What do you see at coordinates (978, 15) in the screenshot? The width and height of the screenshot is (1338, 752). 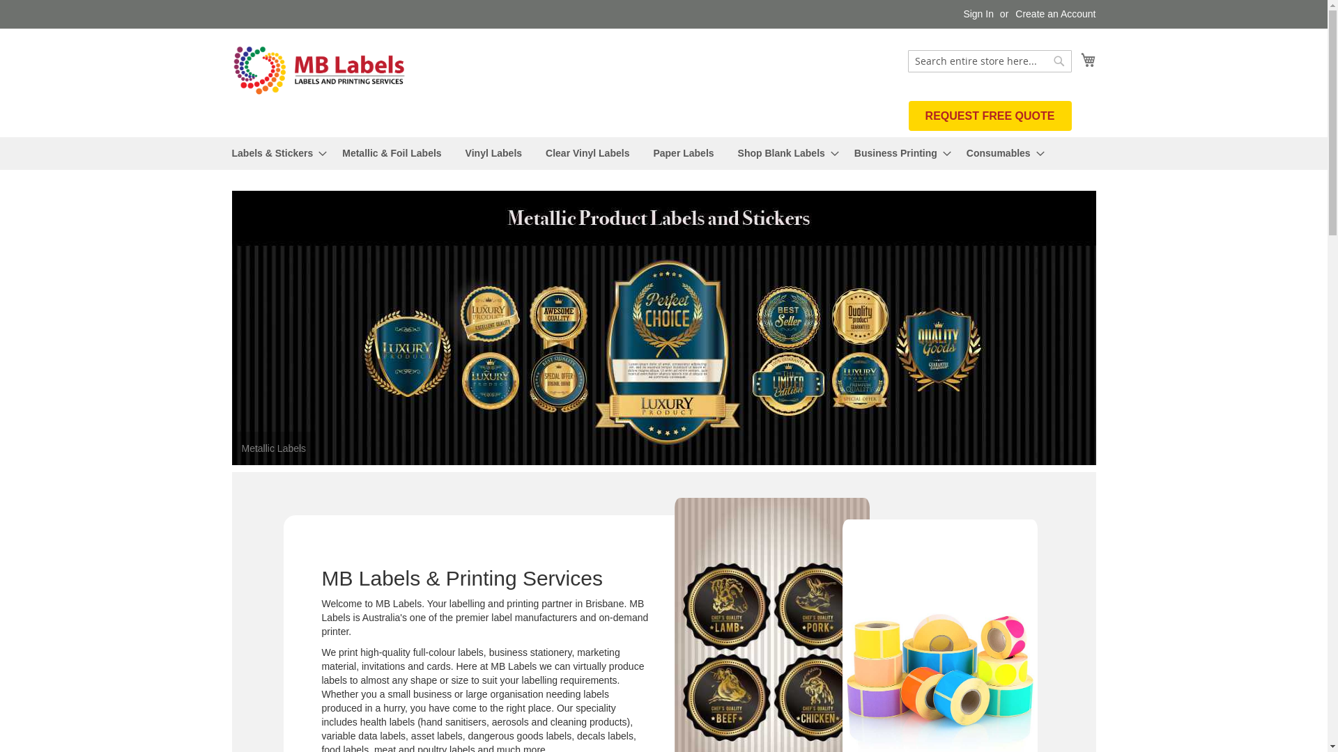 I see `Sign In` at bounding box center [978, 15].